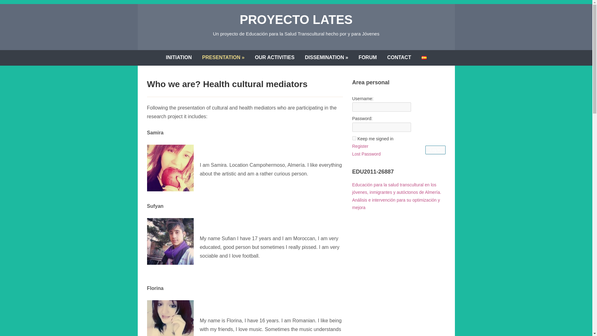 This screenshot has height=336, width=597. Describe the element at coordinates (296, 19) in the screenshot. I see `PROYECTO LATES` at that location.